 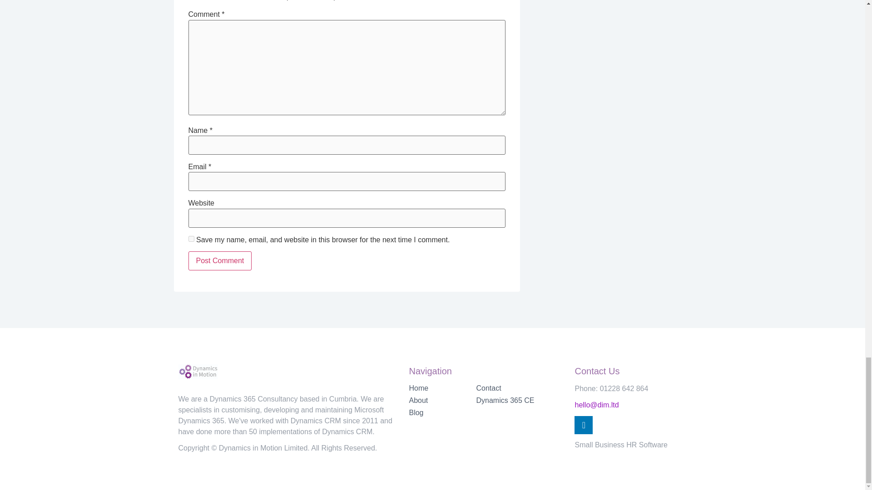 What do you see at coordinates (520, 388) in the screenshot?
I see `Contact` at bounding box center [520, 388].